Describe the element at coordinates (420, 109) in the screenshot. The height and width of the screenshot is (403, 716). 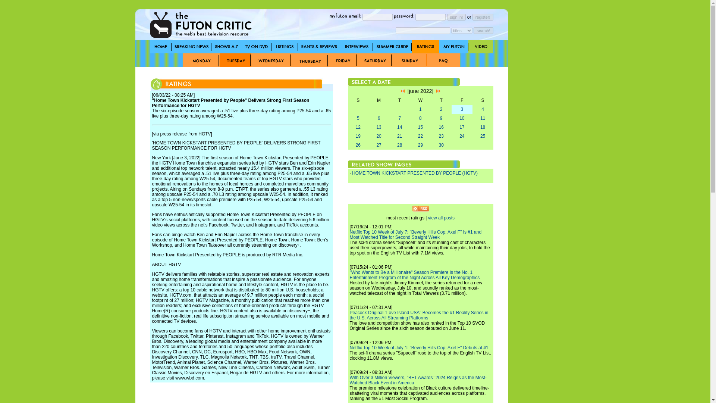
I see `1` at that location.